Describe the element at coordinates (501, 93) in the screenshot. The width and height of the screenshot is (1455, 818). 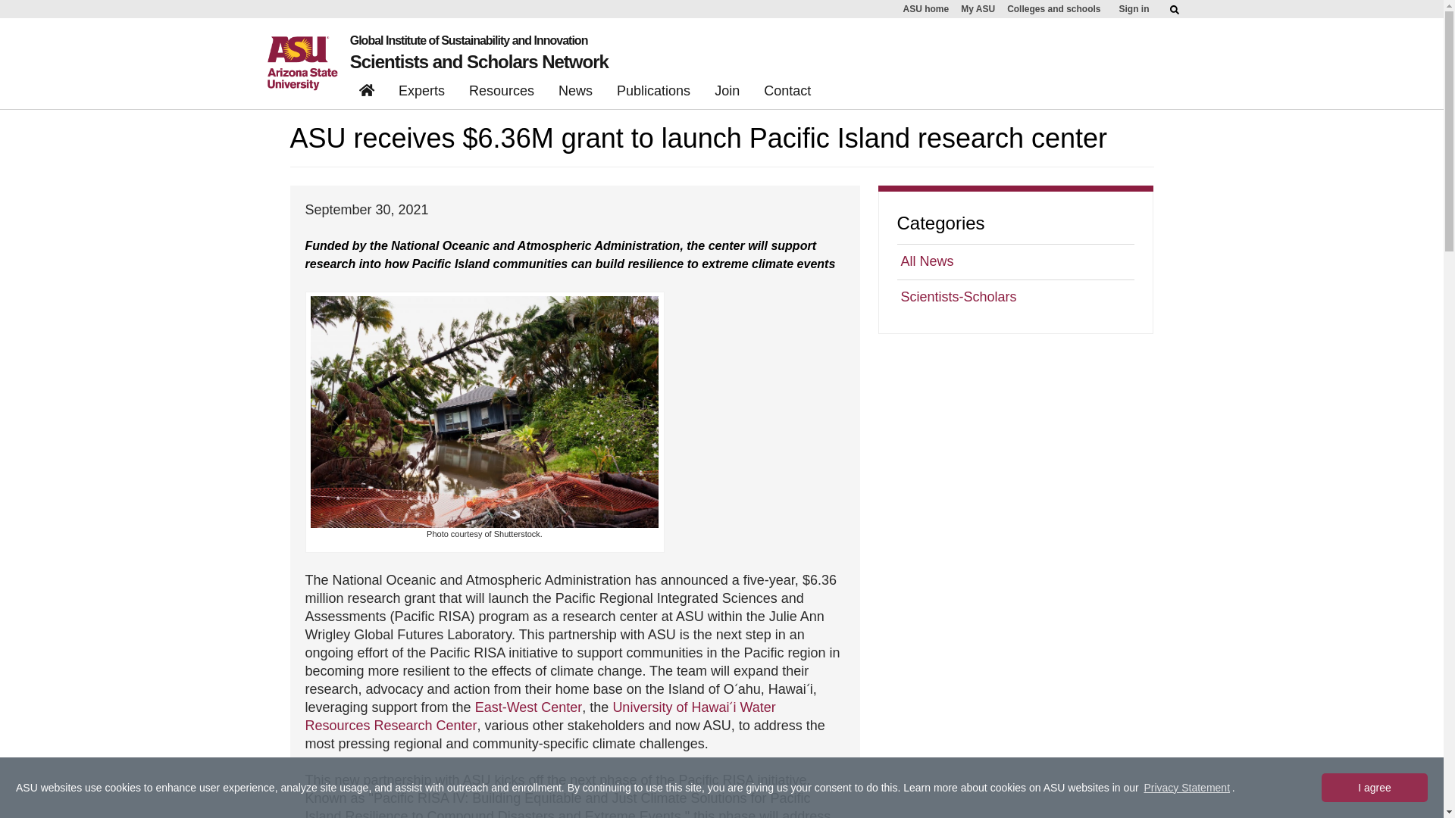
I see `Resources` at that location.